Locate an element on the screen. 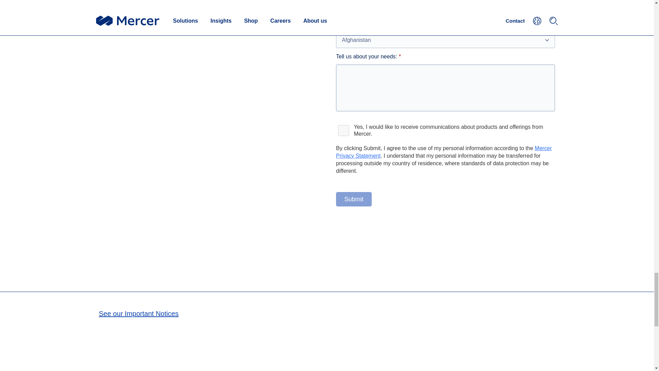  See our Important Notices is located at coordinates (139, 313).